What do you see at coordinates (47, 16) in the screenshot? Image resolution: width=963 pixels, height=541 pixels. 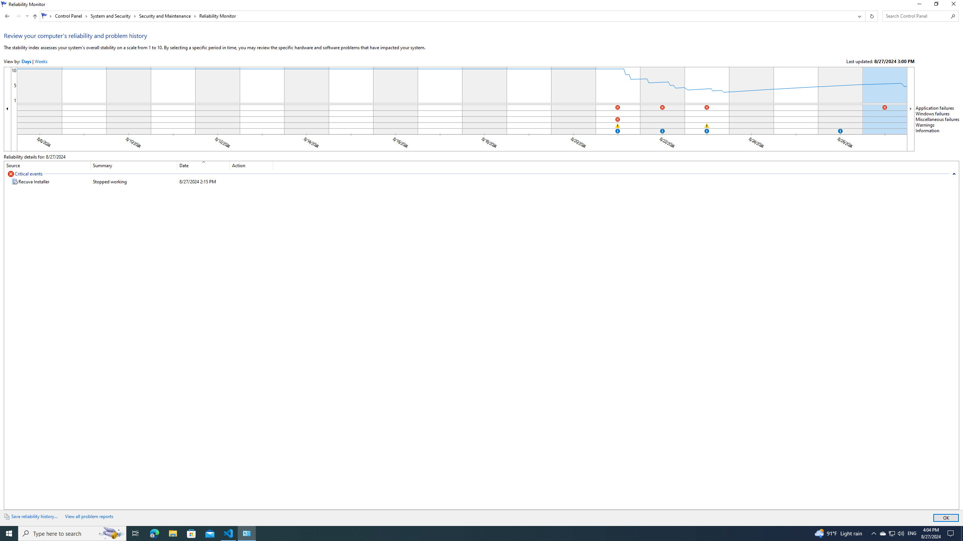 I see `All locations` at bounding box center [47, 16].